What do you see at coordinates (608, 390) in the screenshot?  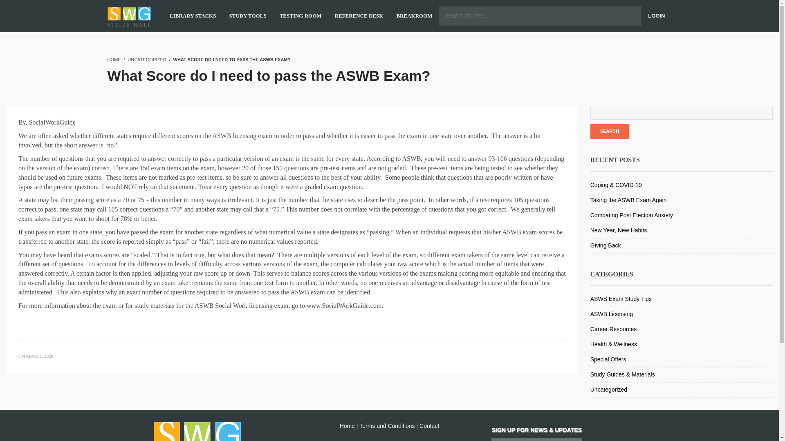 I see `Uncategorized` at bounding box center [608, 390].